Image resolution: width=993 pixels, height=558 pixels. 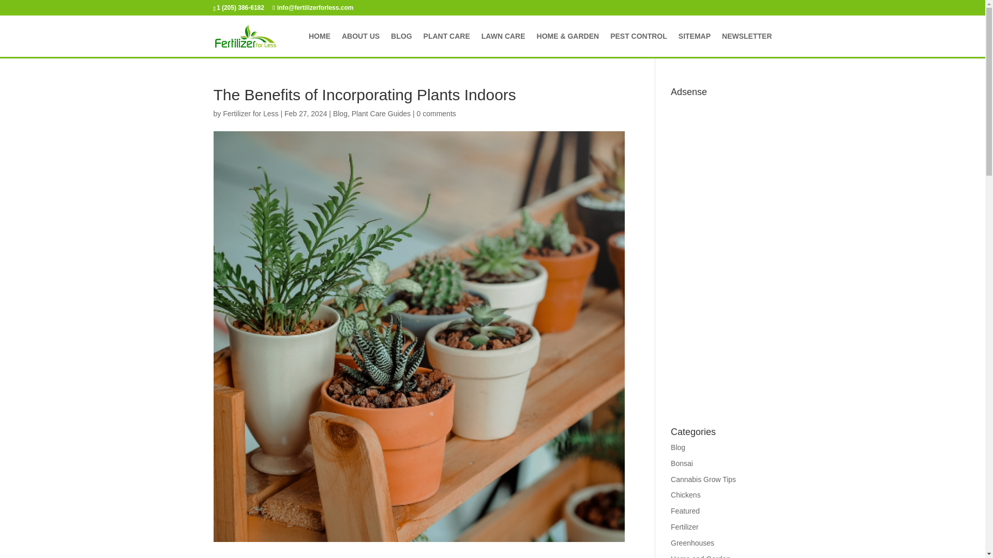 I want to click on LAWN CARE, so click(x=503, y=44).